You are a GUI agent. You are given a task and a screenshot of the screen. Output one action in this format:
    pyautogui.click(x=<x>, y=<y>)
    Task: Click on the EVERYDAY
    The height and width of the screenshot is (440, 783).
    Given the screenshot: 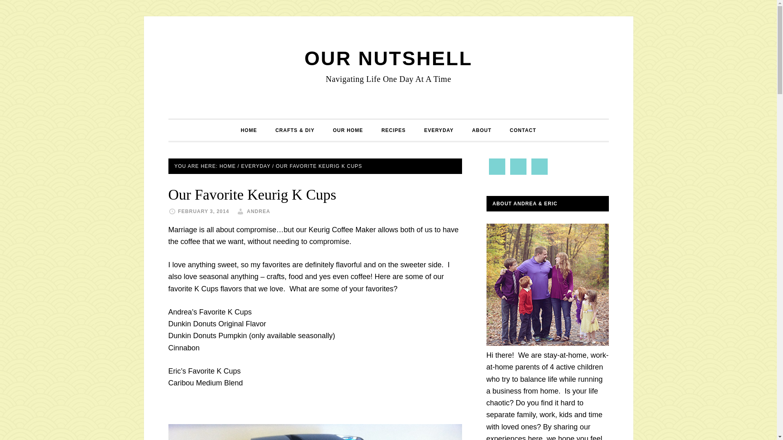 What is the action you would take?
    pyautogui.click(x=255, y=165)
    